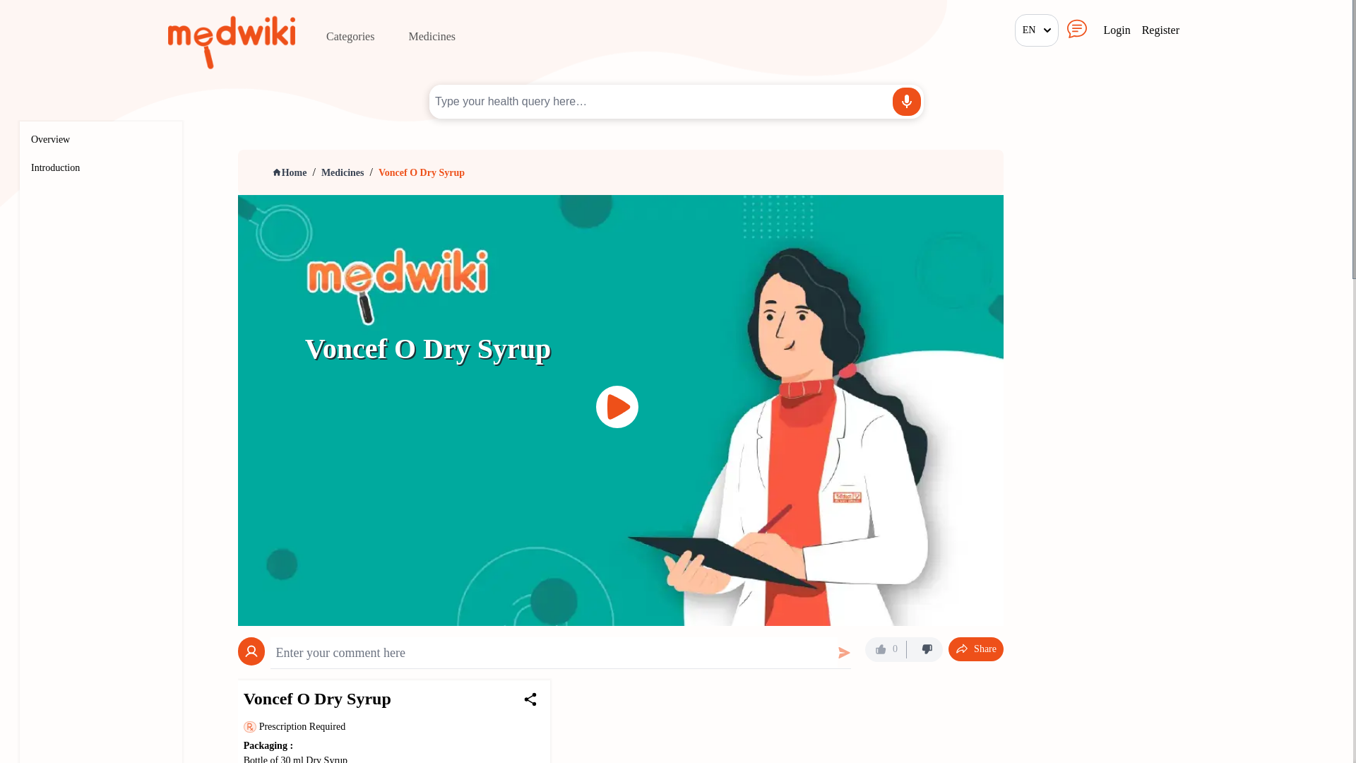 The width and height of the screenshot is (1356, 763). Describe the element at coordinates (350, 37) in the screenshot. I see `Categories` at that location.